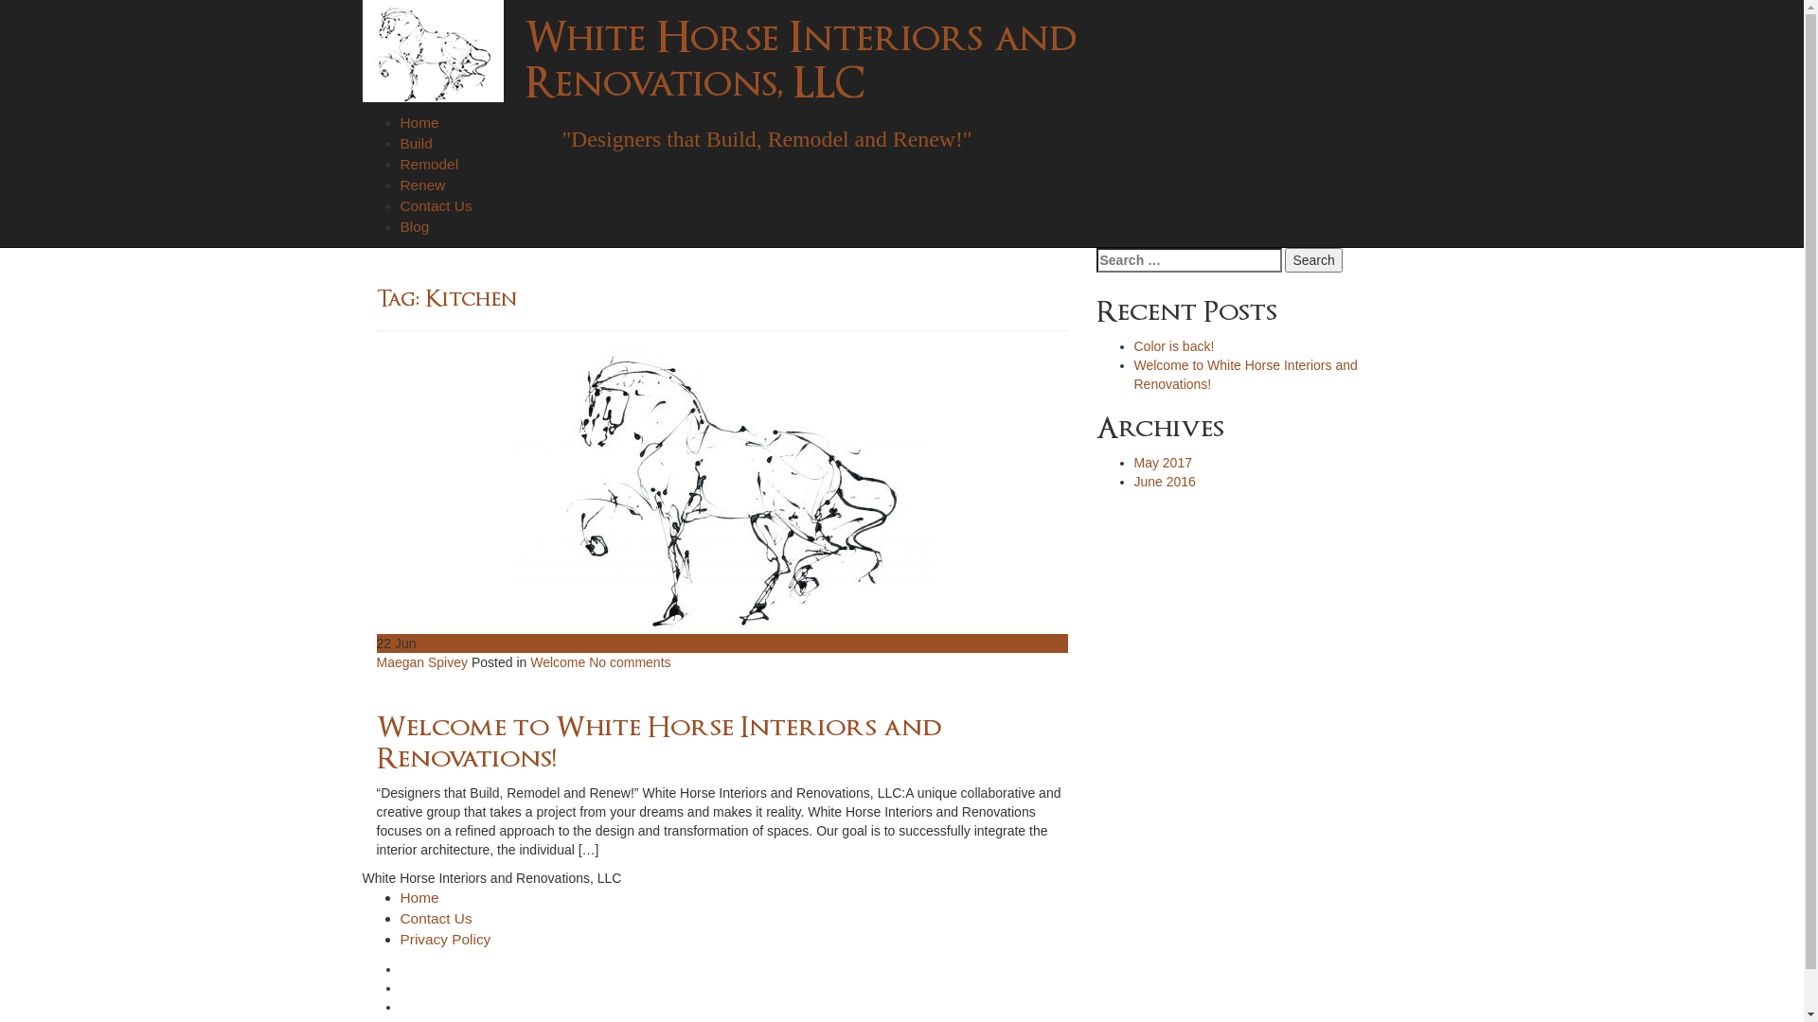 The height and width of the screenshot is (1022, 1818). I want to click on Maegan Spivey, so click(424, 662).